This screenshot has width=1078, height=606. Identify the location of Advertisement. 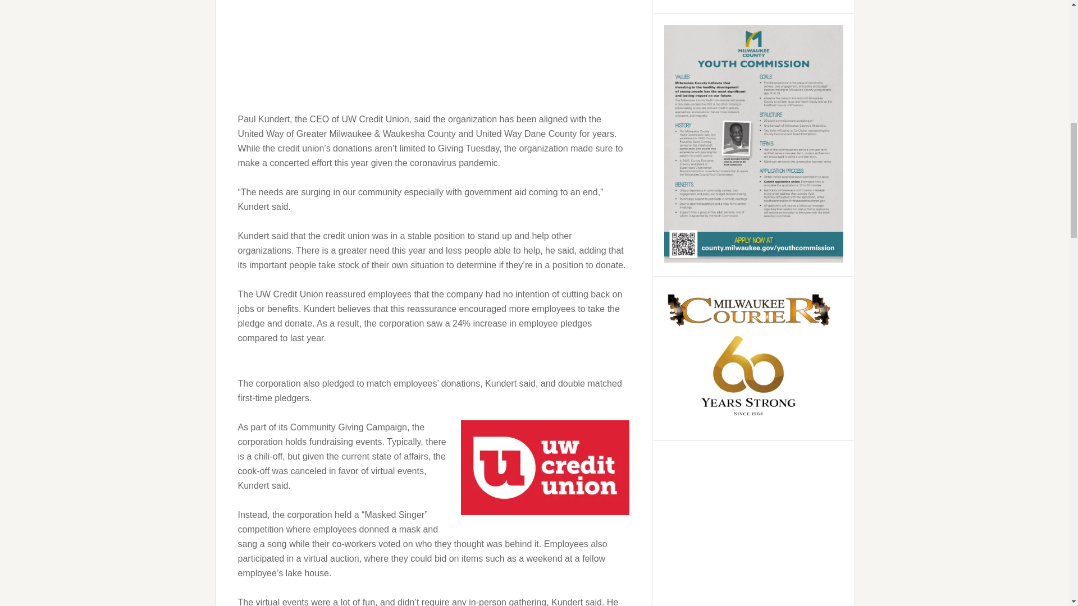
(433, 53).